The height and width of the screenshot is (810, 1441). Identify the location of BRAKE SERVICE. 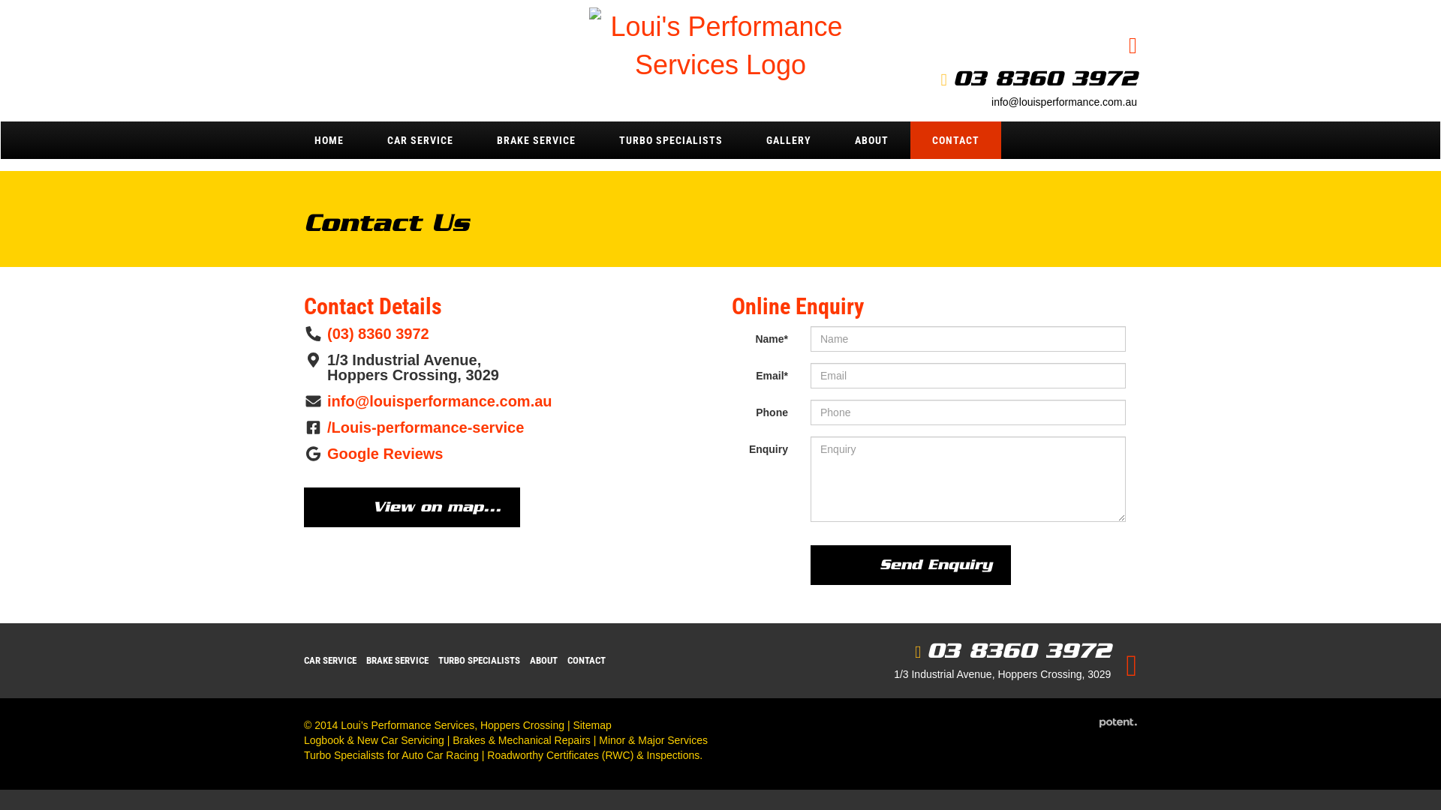
(398, 660).